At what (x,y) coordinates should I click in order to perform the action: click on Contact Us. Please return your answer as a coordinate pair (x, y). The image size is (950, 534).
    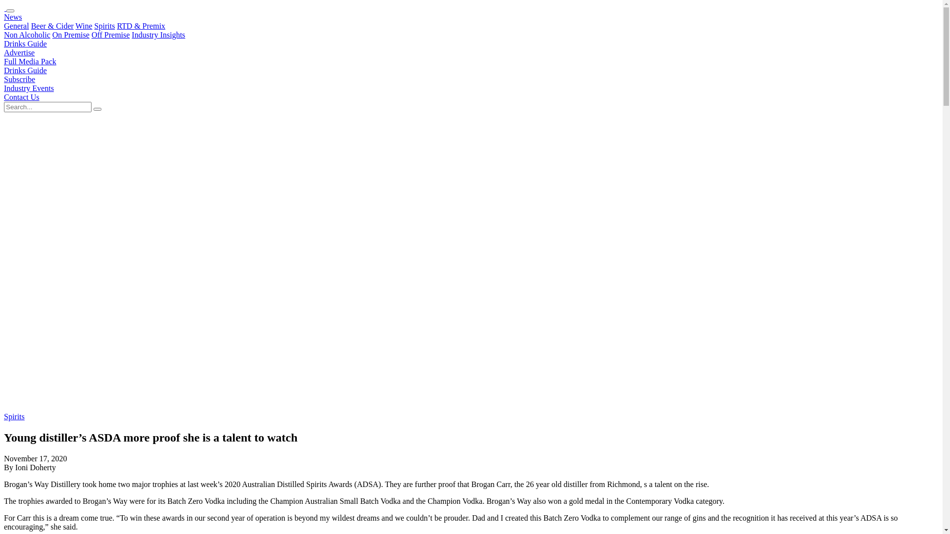
    Looking at the image, I should click on (22, 97).